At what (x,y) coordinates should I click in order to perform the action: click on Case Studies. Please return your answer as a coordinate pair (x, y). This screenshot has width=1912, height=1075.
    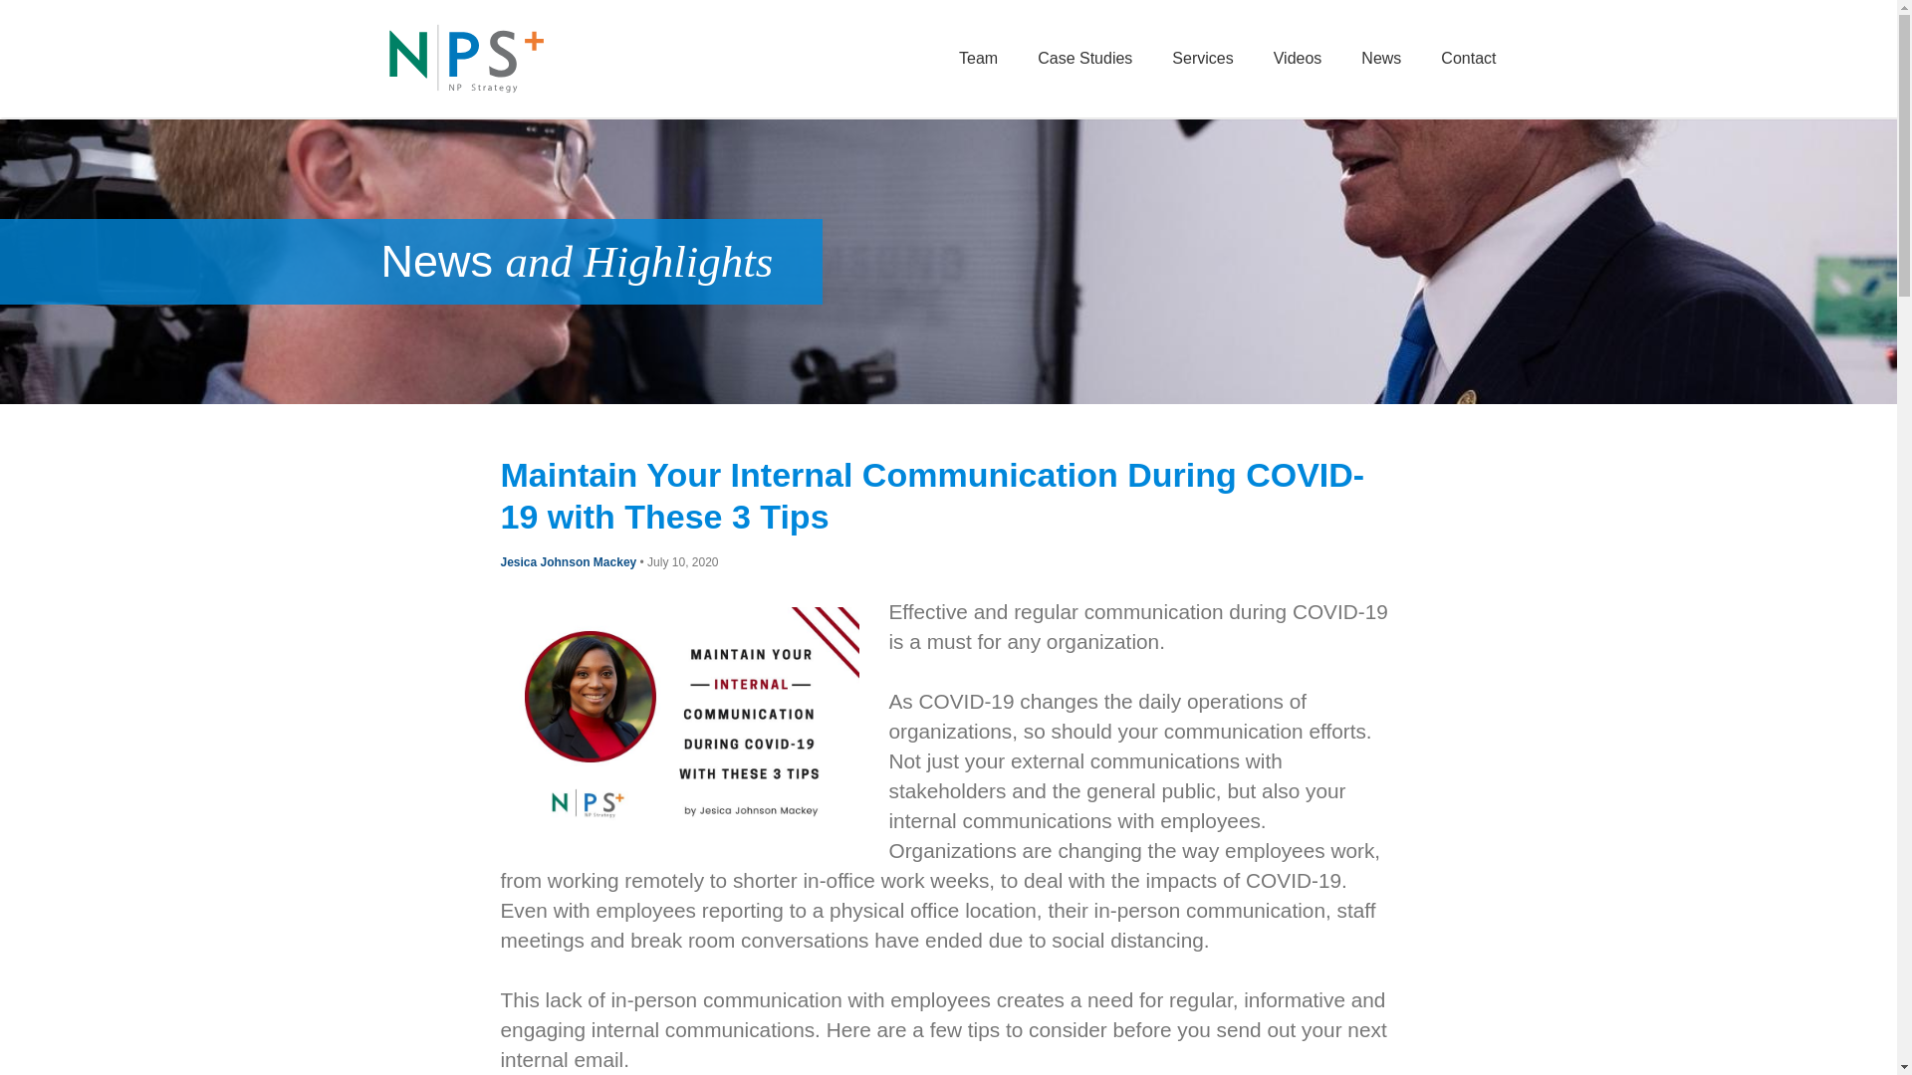
    Looking at the image, I should click on (1084, 58).